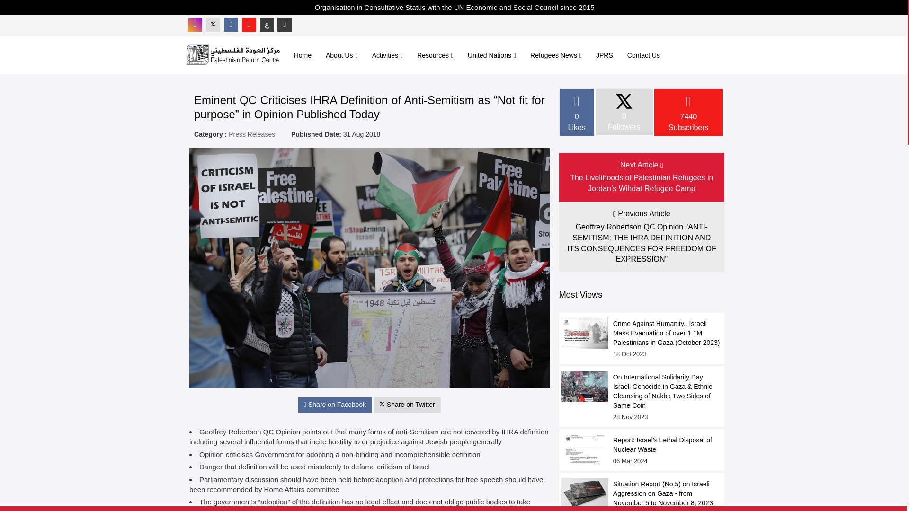 The height and width of the screenshot is (511, 909). I want to click on Refugees News, so click(556, 55).